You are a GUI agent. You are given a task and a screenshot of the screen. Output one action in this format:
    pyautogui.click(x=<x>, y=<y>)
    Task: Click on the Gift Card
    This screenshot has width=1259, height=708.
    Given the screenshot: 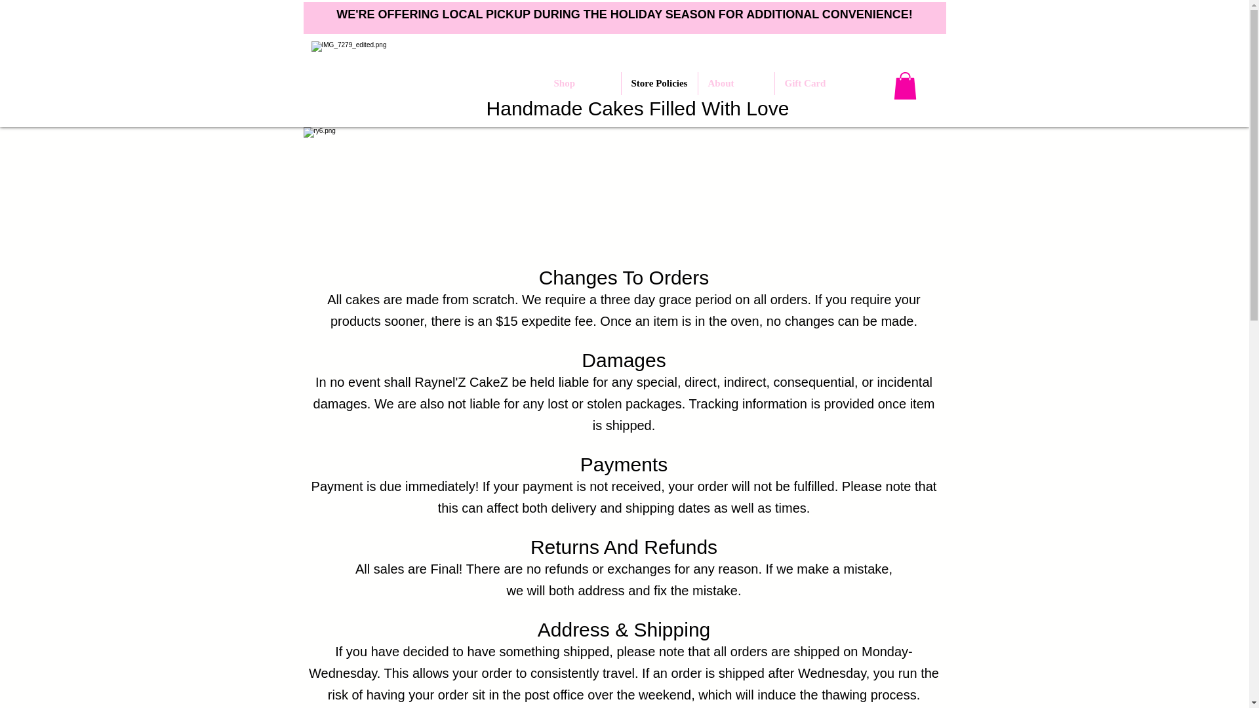 What is the action you would take?
    pyautogui.click(x=813, y=83)
    